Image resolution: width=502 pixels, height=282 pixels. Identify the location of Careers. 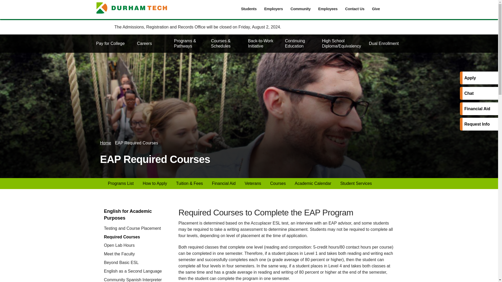
(151, 43).